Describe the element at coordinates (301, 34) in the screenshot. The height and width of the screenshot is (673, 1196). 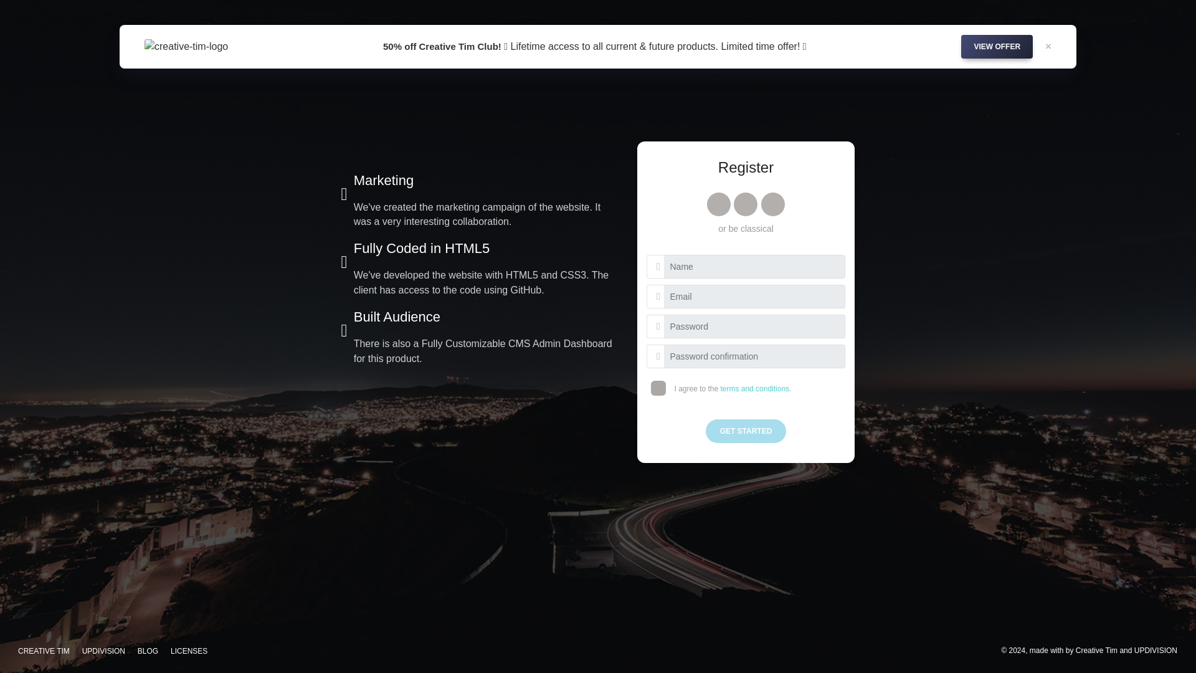
I see `Paper Dashboard` at that location.